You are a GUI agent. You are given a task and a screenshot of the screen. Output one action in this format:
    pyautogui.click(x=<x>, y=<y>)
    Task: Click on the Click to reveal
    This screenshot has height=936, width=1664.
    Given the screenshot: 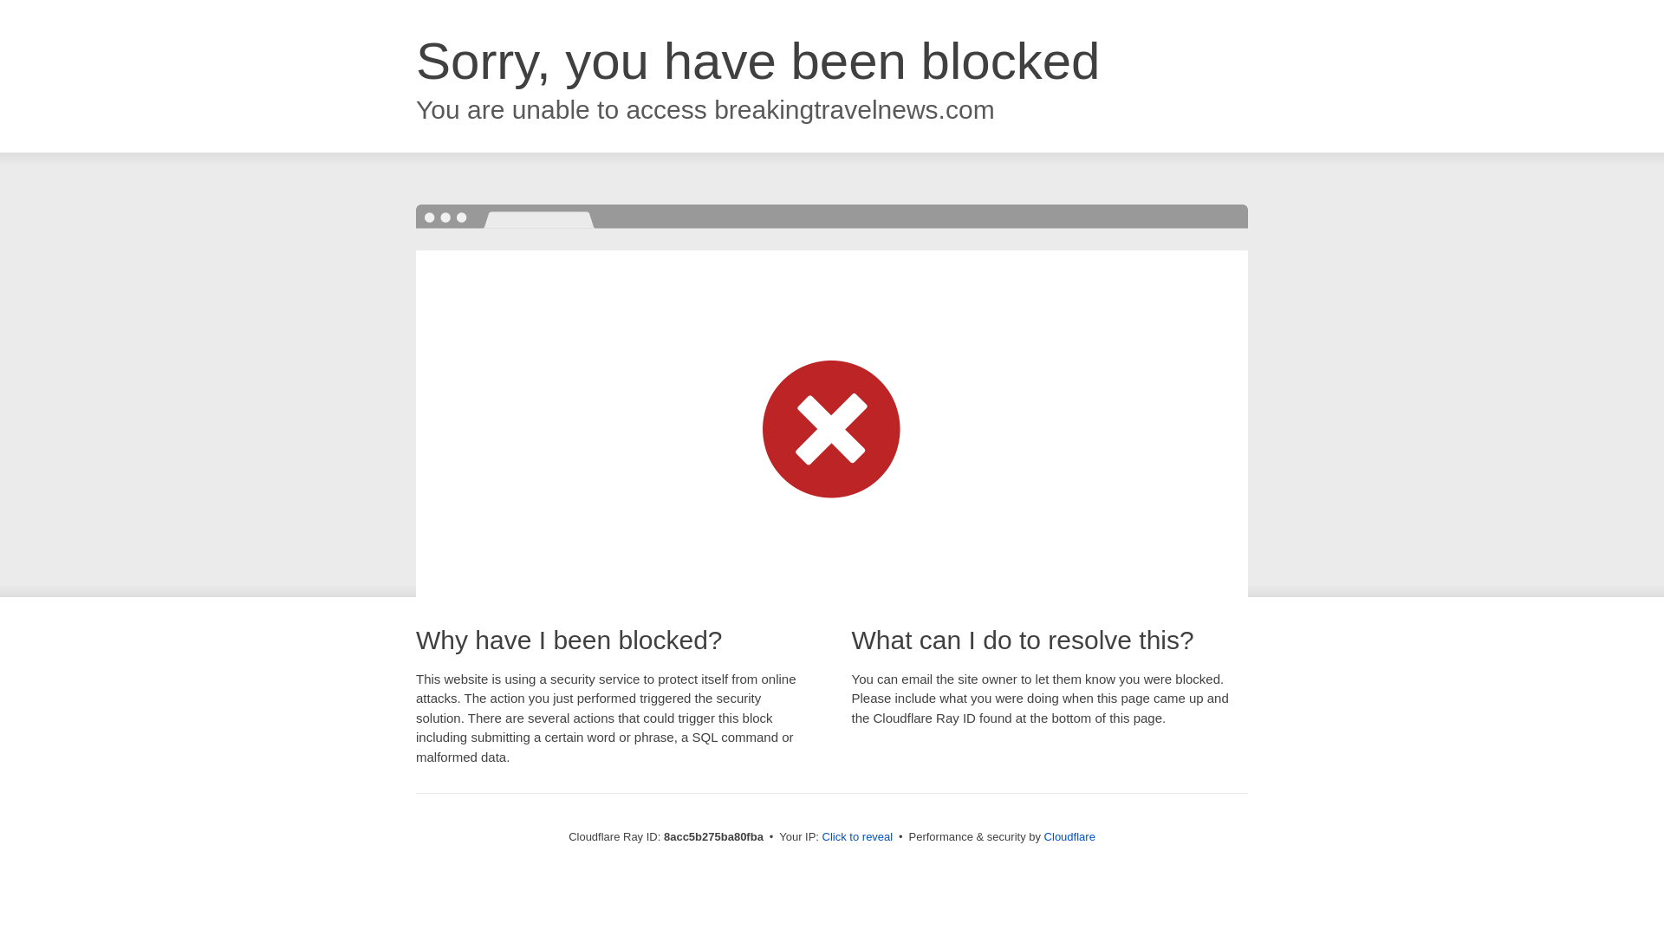 What is the action you would take?
    pyautogui.click(x=858, y=837)
    